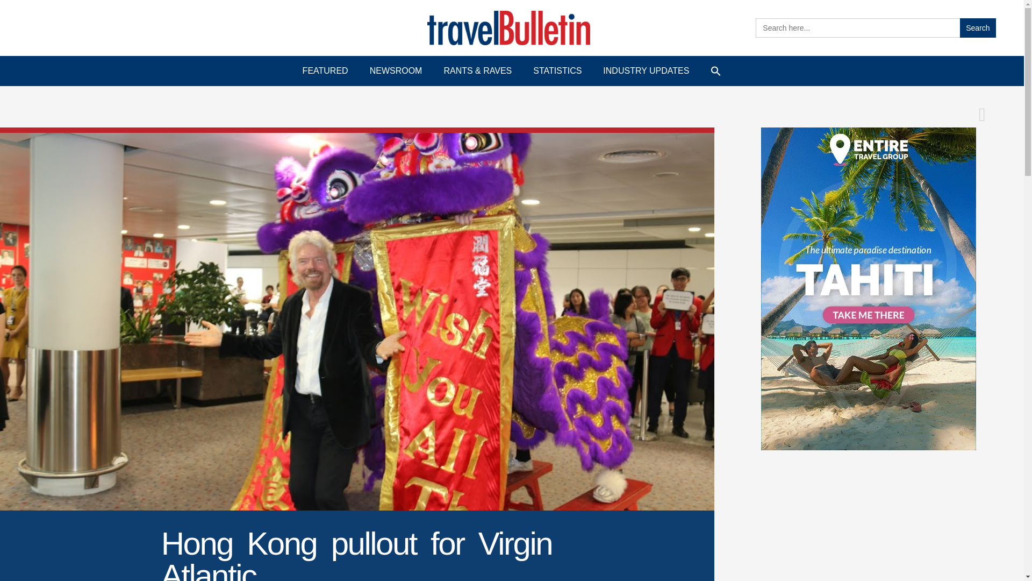 This screenshot has height=581, width=1032. What do you see at coordinates (396, 71) in the screenshot?
I see `NEWSROOM` at bounding box center [396, 71].